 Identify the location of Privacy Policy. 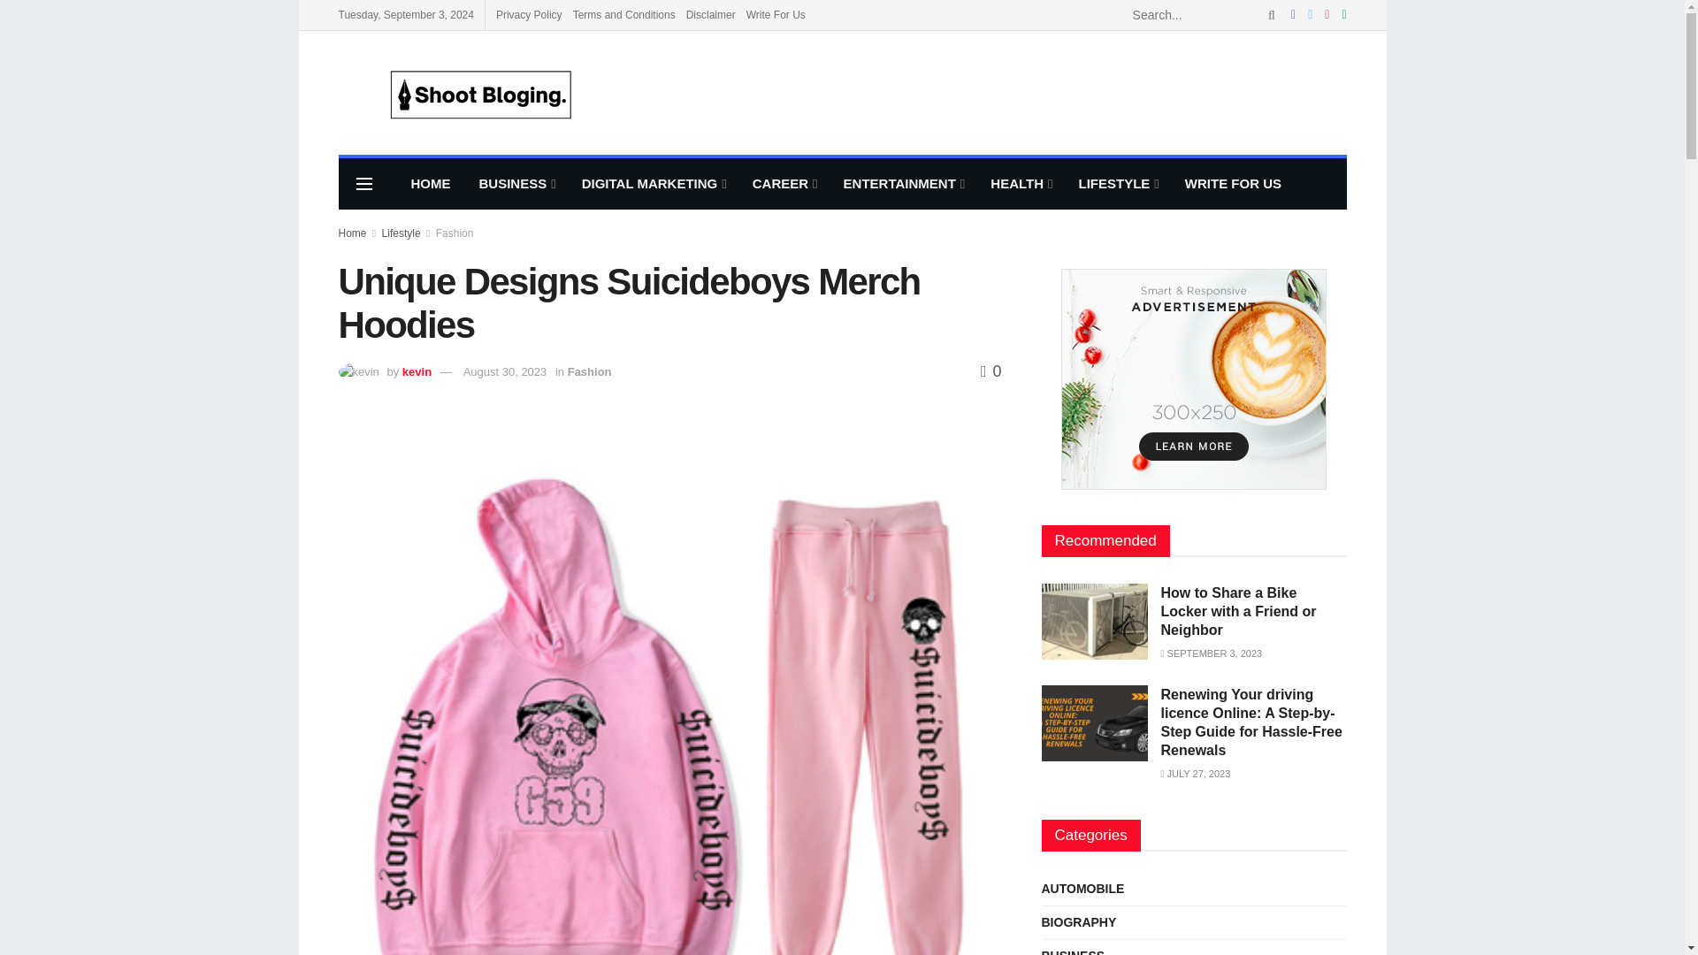
(529, 14).